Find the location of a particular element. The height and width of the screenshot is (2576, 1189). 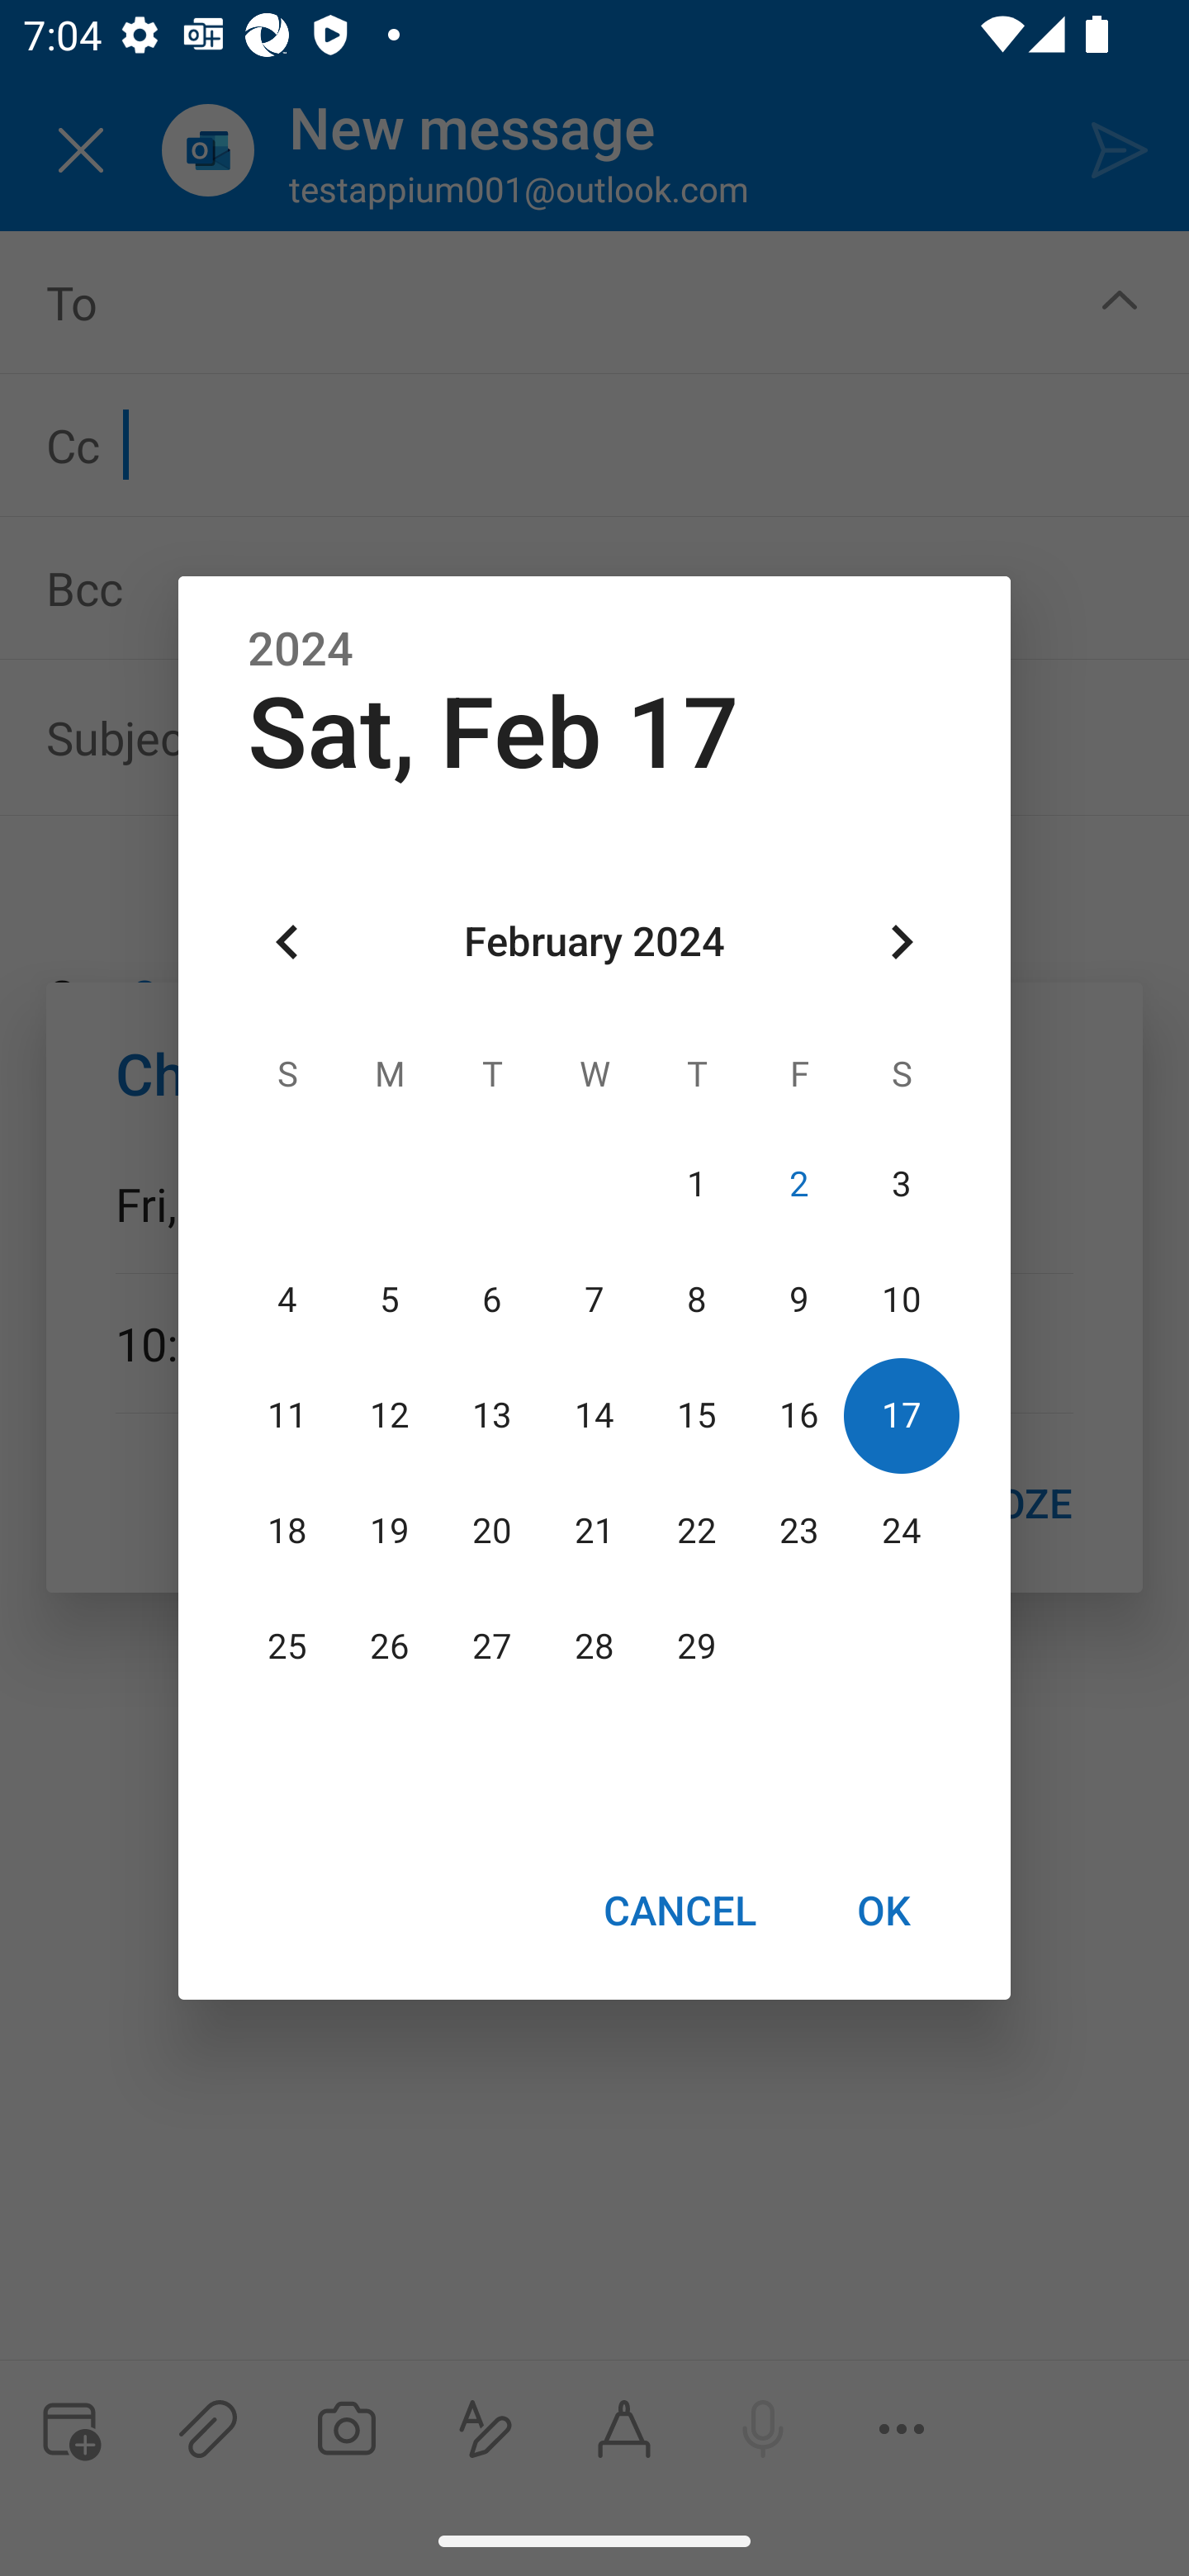

18 18 February 2024 is located at coordinates (287, 1531).